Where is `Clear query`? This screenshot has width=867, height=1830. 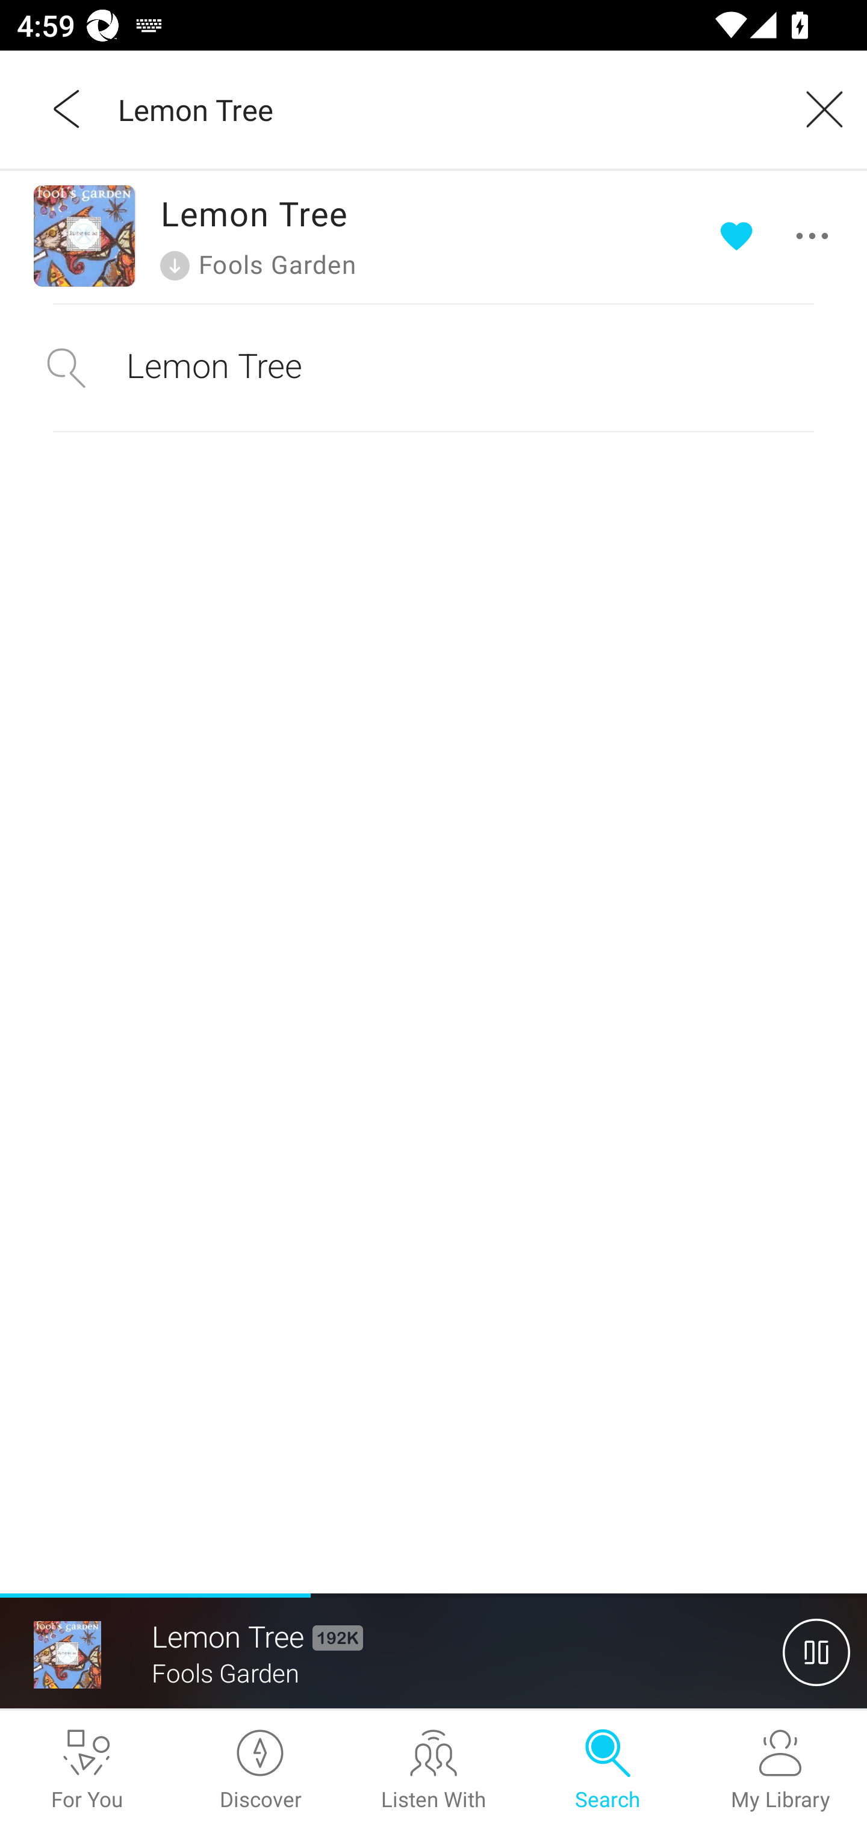
Clear query is located at coordinates (816, 108).